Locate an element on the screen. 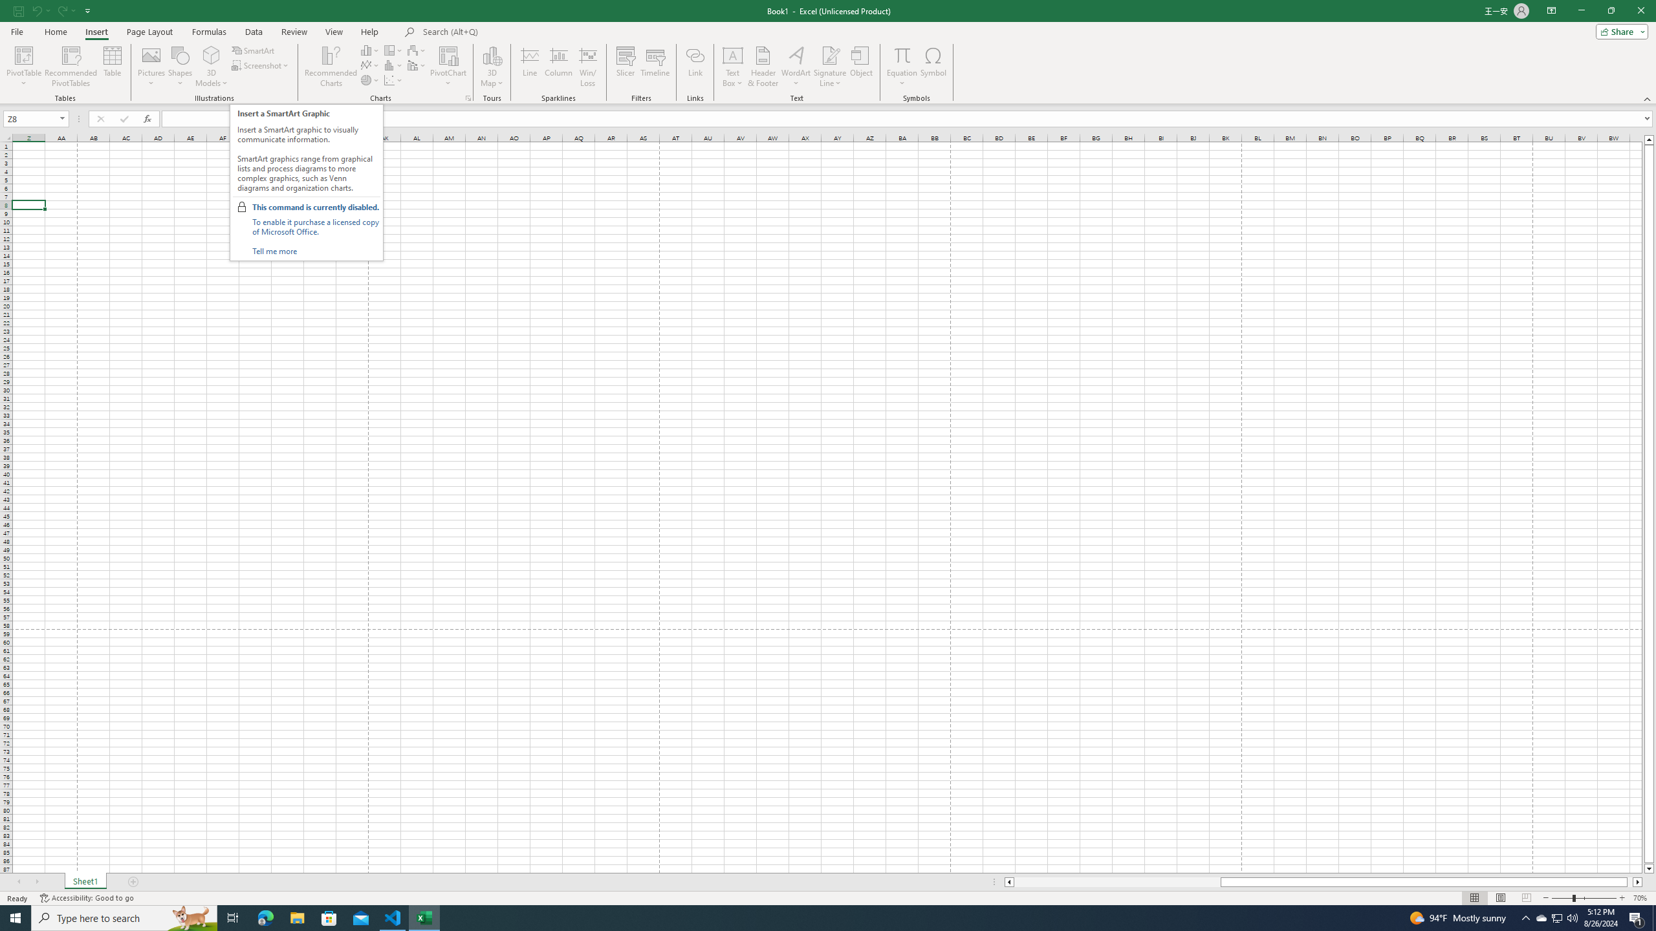 The height and width of the screenshot is (931, 1656). Insert Statistic Chart is located at coordinates (394, 65).